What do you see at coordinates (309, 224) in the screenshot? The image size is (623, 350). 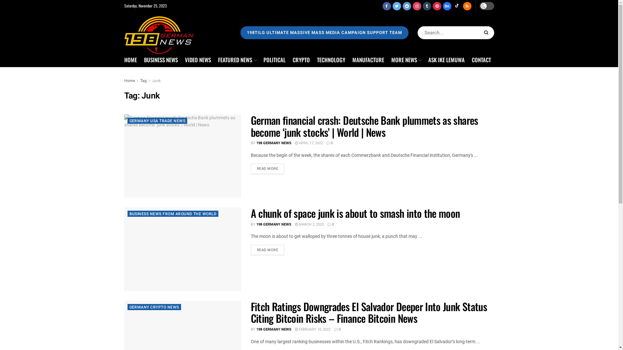 I see `MARCH 2, 2022` at bounding box center [309, 224].